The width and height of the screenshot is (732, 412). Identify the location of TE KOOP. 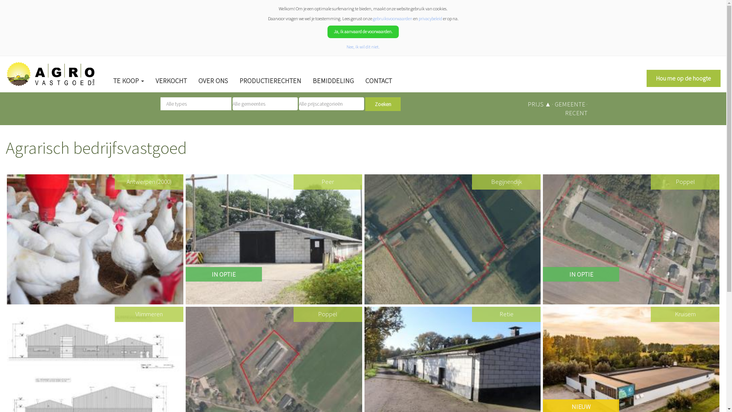
(129, 81).